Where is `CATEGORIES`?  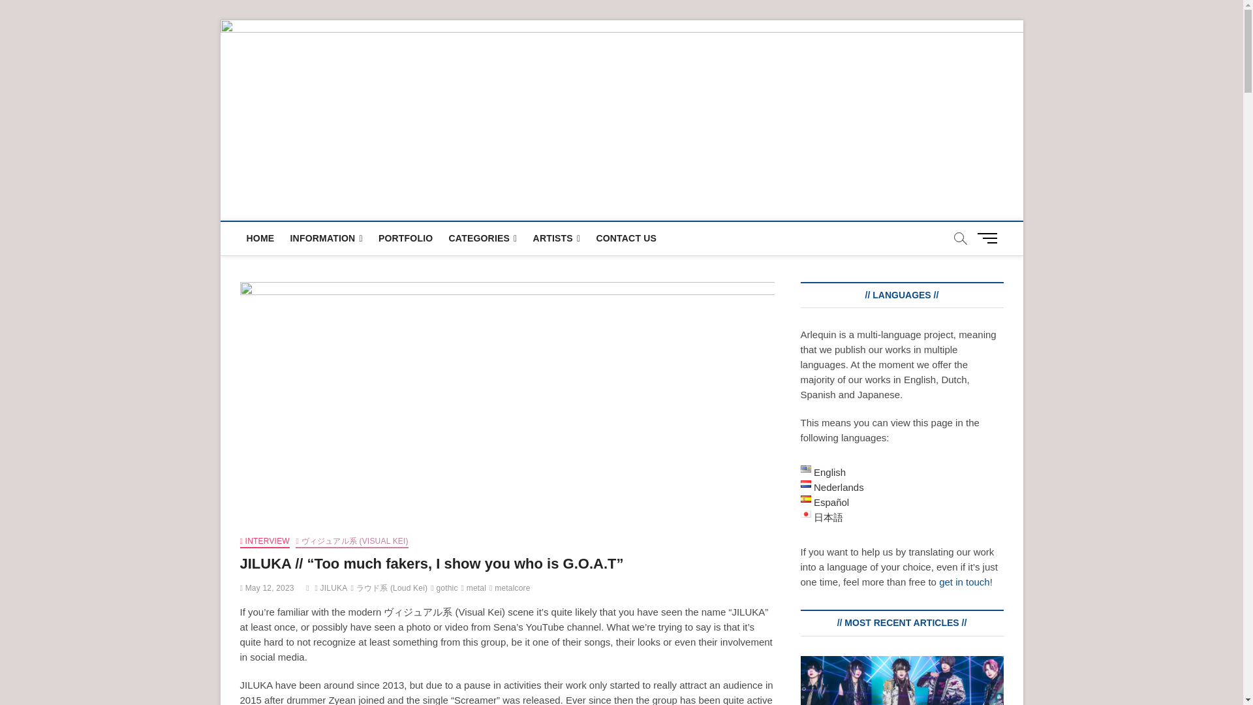
CATEGORIES is located at coordinates (483, 238).